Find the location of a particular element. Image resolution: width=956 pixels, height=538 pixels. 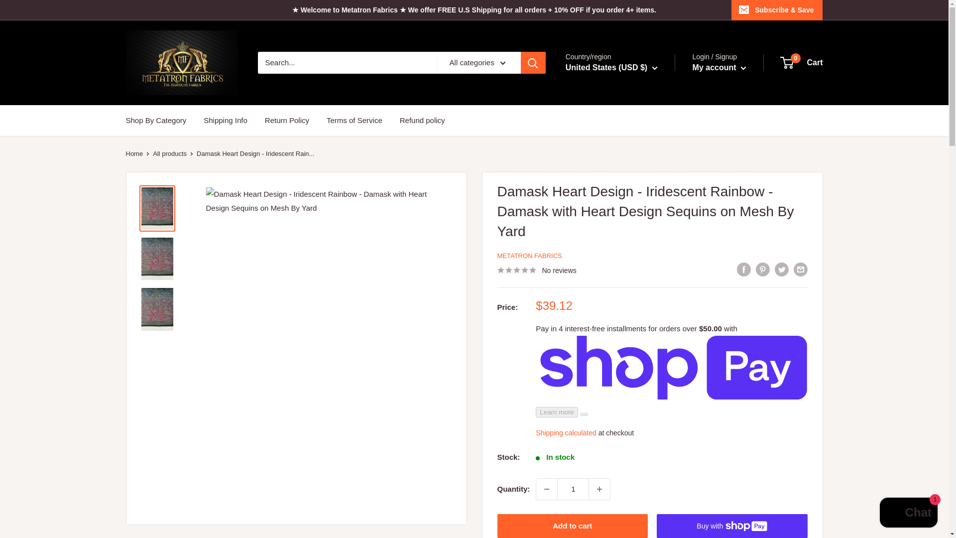

Decrease quantity by 1 is located at coordinates (547, 489).